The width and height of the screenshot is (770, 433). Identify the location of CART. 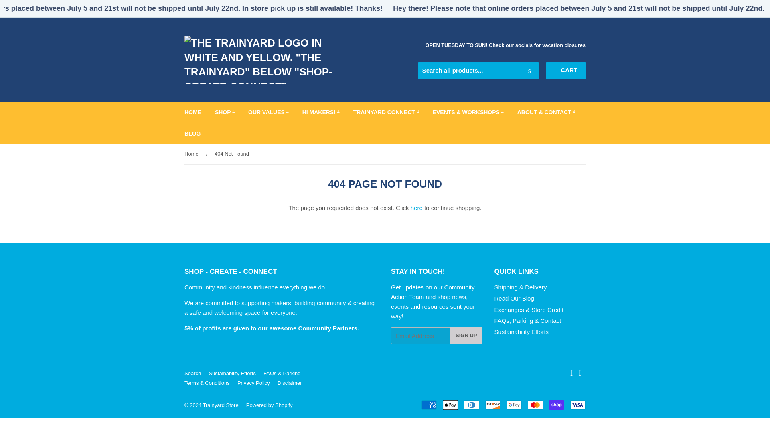
(565, 71).